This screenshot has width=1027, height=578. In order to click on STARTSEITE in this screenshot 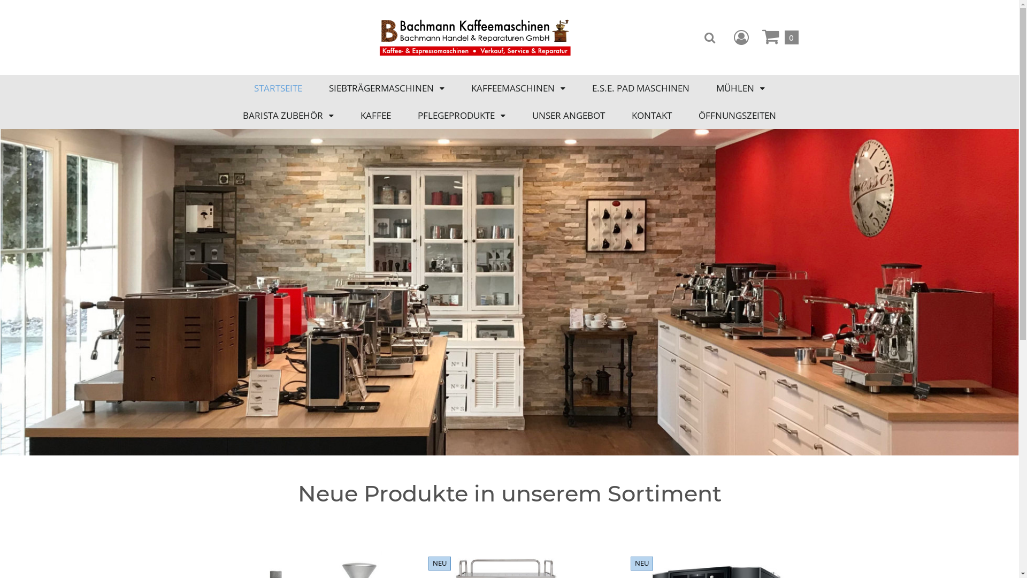, I will do `click(278, 88)`.